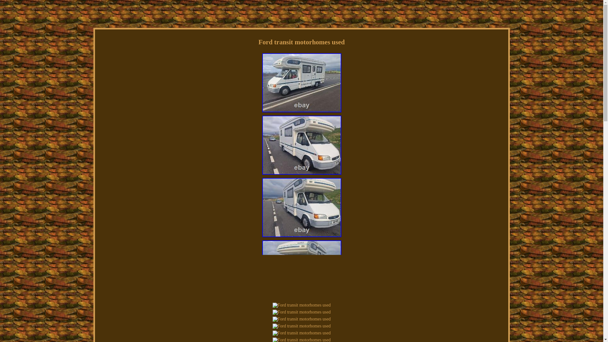 Image resolution: width=608 pixels, height=342 pixels. I want to click on Ford transit motorhomes used, so click(301, 145).